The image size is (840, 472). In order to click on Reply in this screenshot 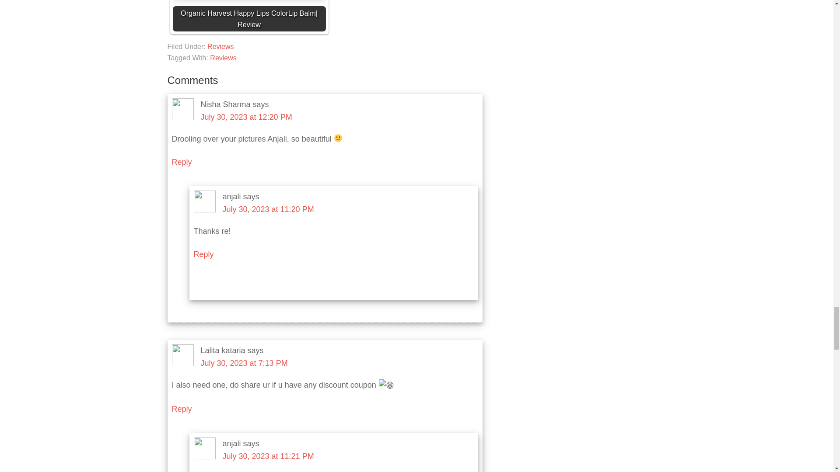, I will do `click(181, 162)`.